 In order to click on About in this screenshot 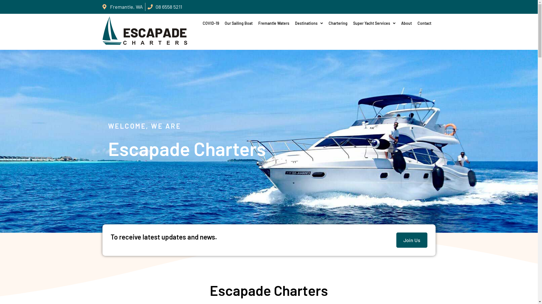, I will do `click(406, 23)`.